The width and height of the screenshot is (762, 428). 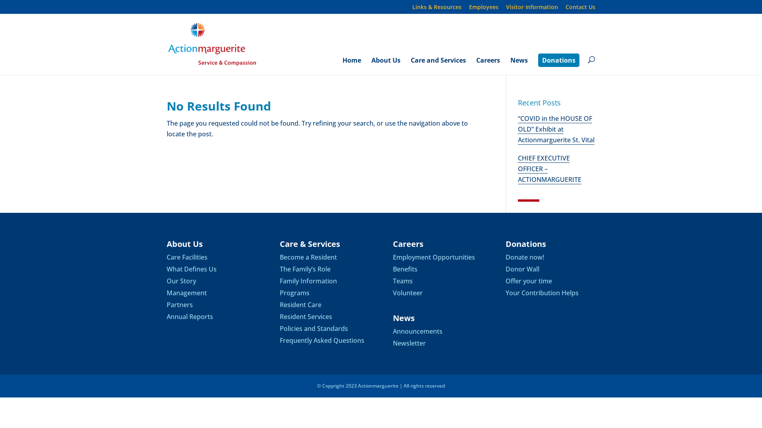 What do you see at coordinates (559, 60) in the screenshot?
I see `Donations` at bounding box center [559, 60].